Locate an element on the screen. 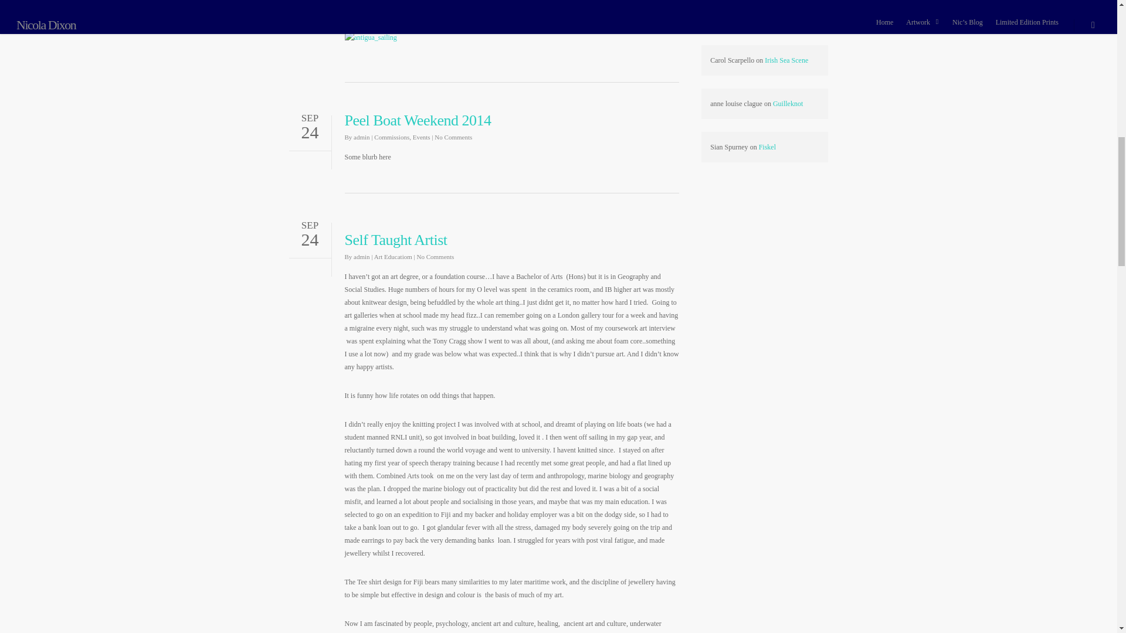  Commissions is located at coordinates (392, 137).